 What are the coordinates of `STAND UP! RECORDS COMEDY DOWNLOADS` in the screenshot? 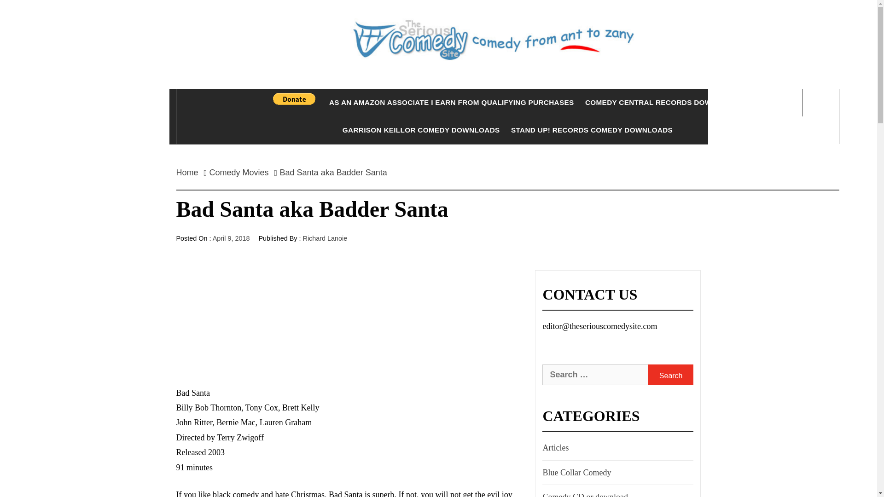 It's located at (592, 130).